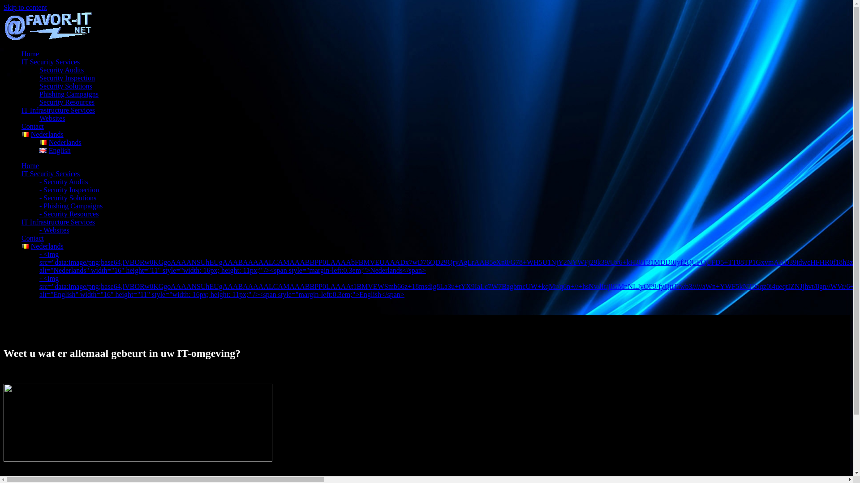 This screenshot has height=483, width=860. I want to click on Phishing Campaigns, so click(69, 94).